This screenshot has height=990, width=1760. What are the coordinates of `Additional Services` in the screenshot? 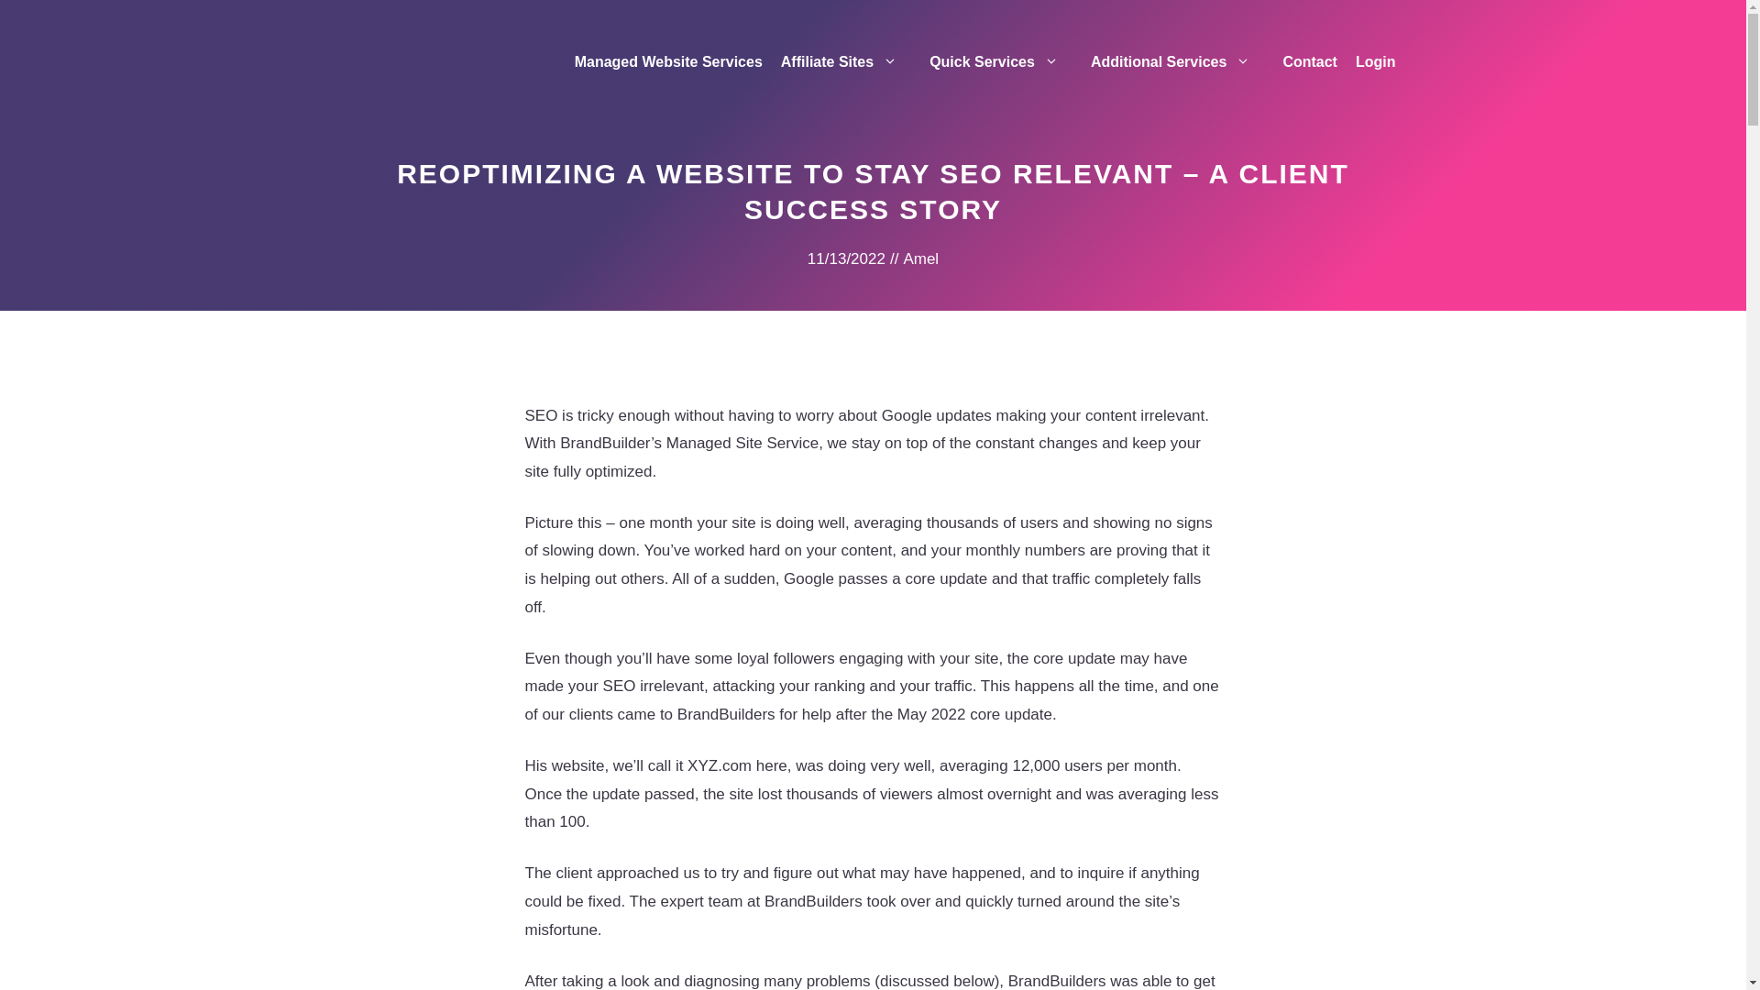 It's located at (1178, 62).